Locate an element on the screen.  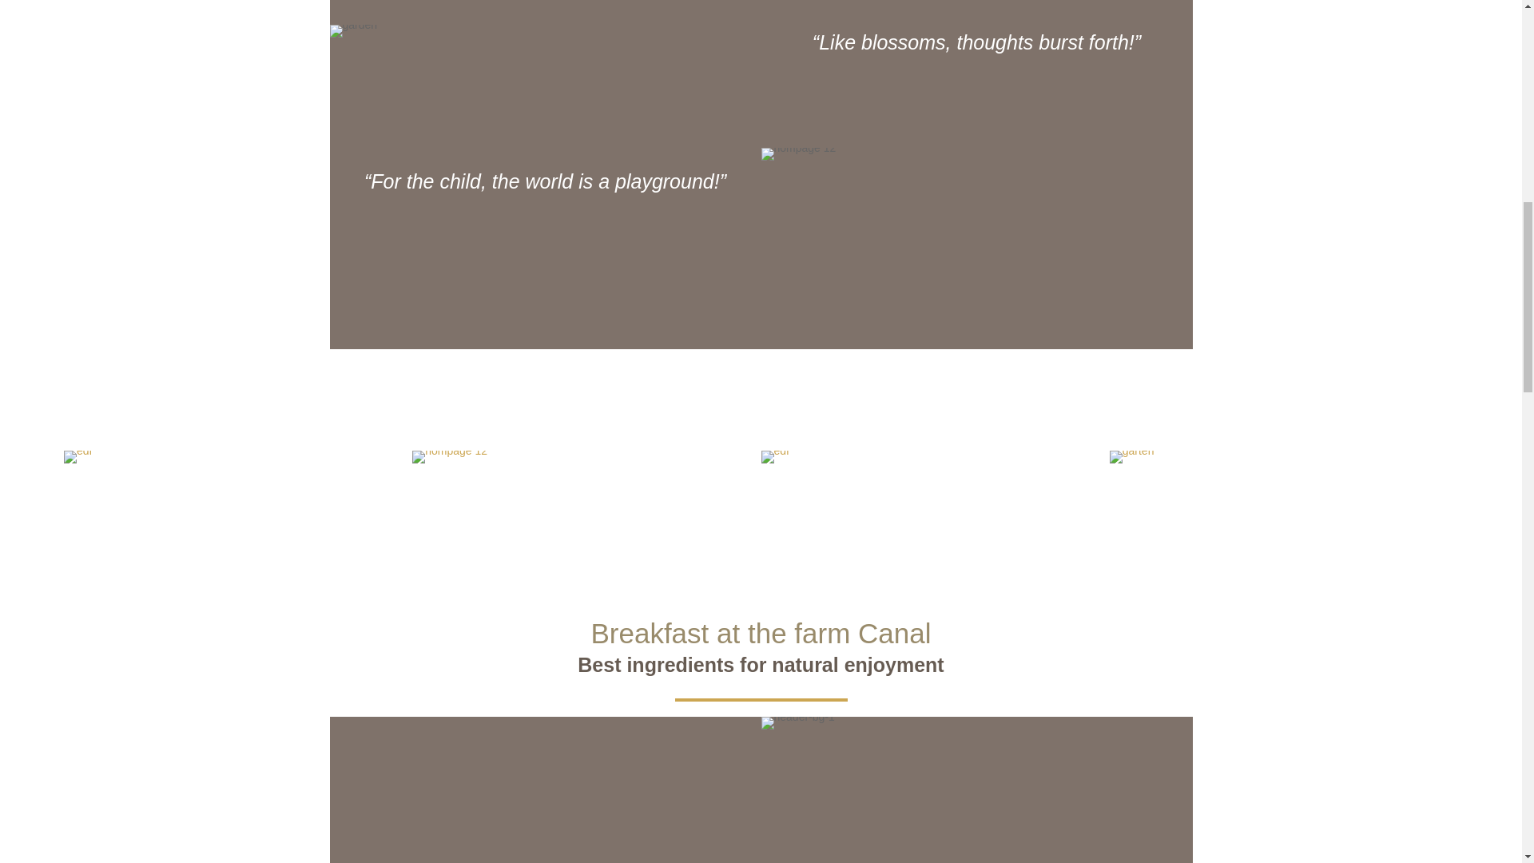
header-bg-1 is located at coordinates (797, 722).